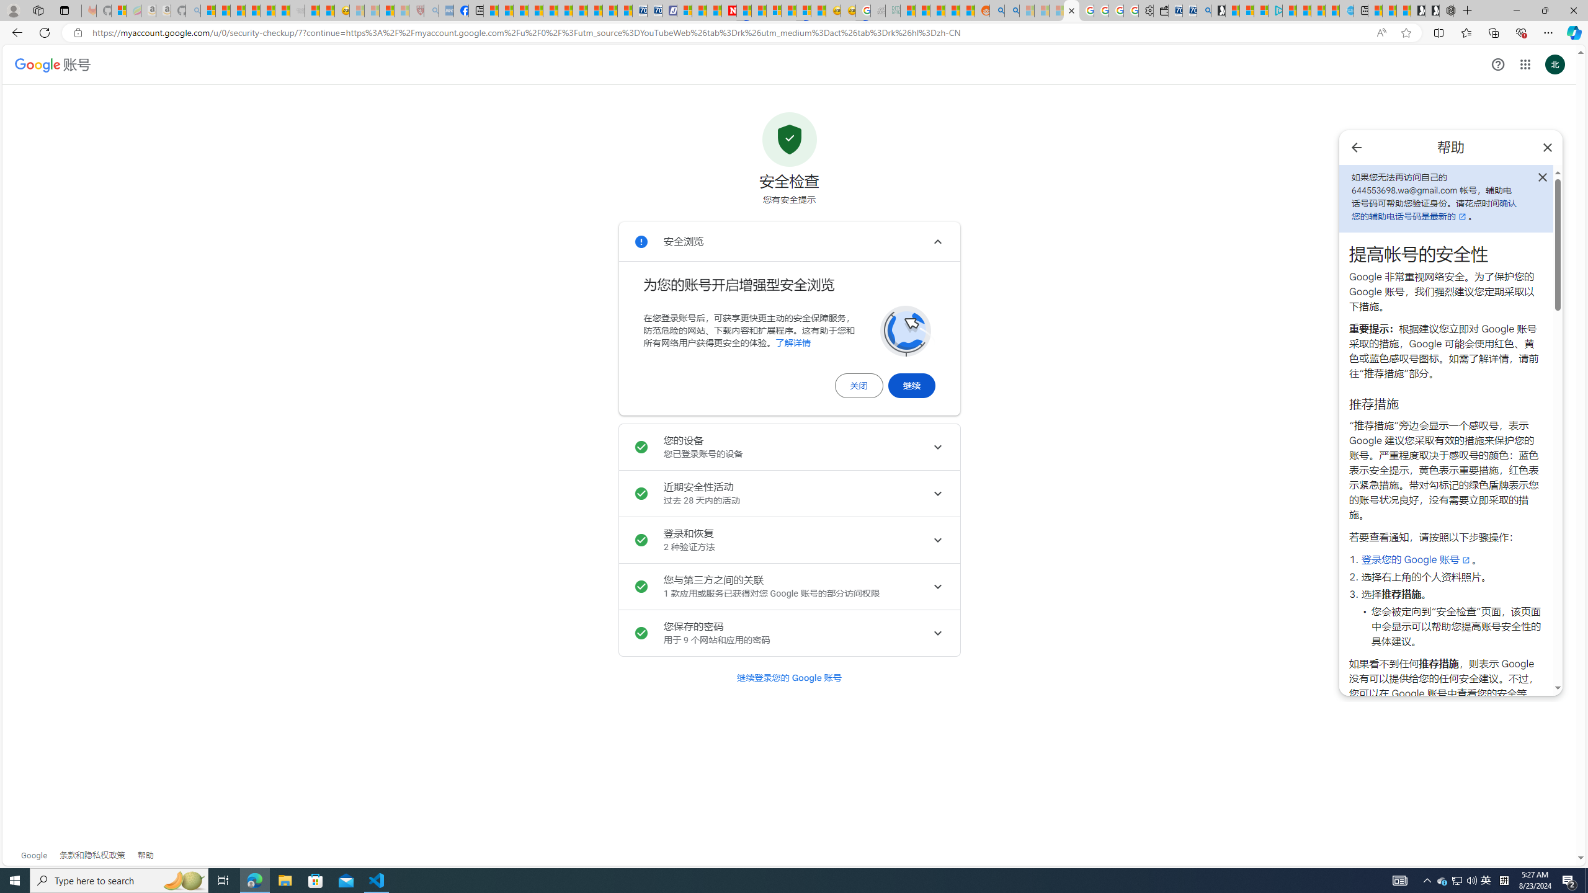 This screenshot has width=1588, height=893. What do you see at coordinates (654, 11) in the screenshot?
I see `Cheap Hotels - Save70.com` at bounding box center [654, 11].